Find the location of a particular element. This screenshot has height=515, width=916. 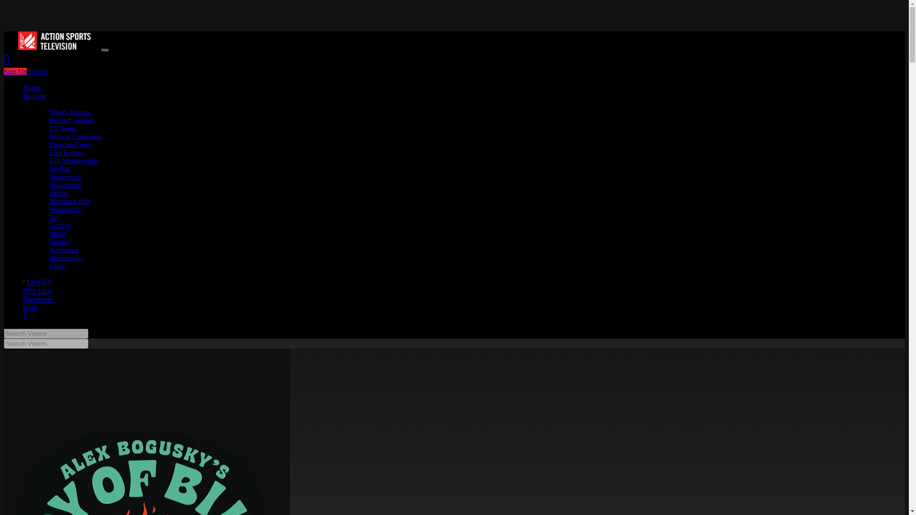

Surfing is located at coordinates (60, 168).